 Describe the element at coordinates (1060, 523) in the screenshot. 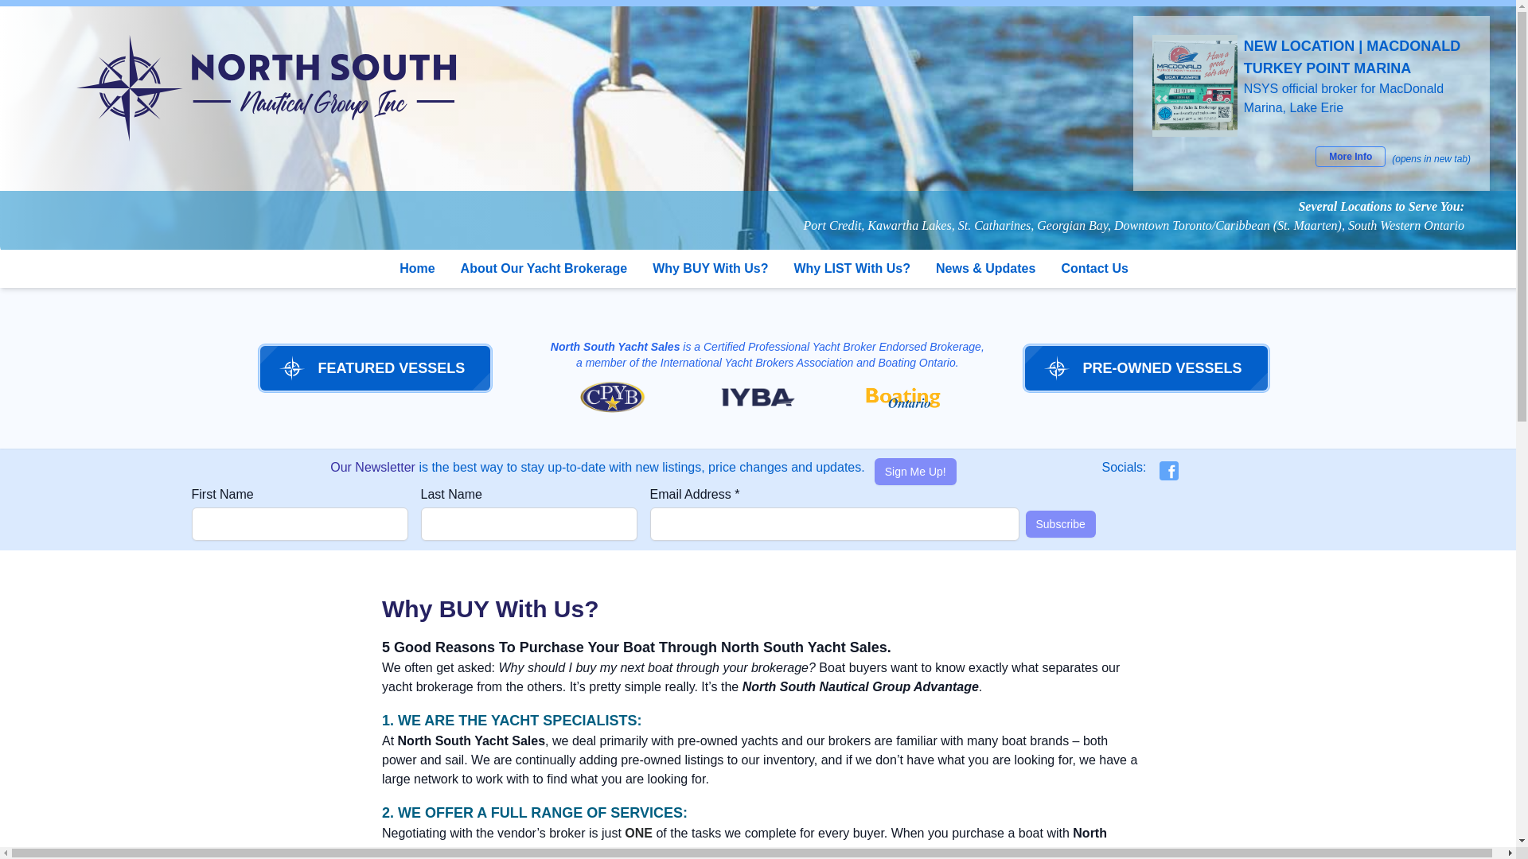

I see `Subscribe` at that location.